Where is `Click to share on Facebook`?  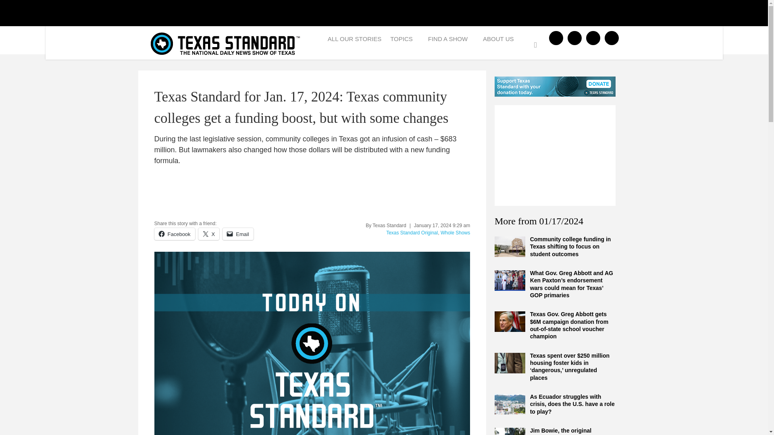
Click to share on Facebook is located at coordinates (174, 234).